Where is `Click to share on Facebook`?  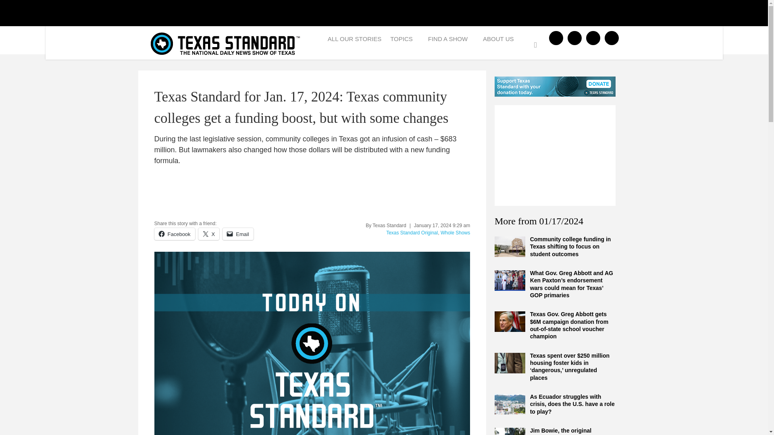
Click to share on Facebook is located at coordinates (174, 234).